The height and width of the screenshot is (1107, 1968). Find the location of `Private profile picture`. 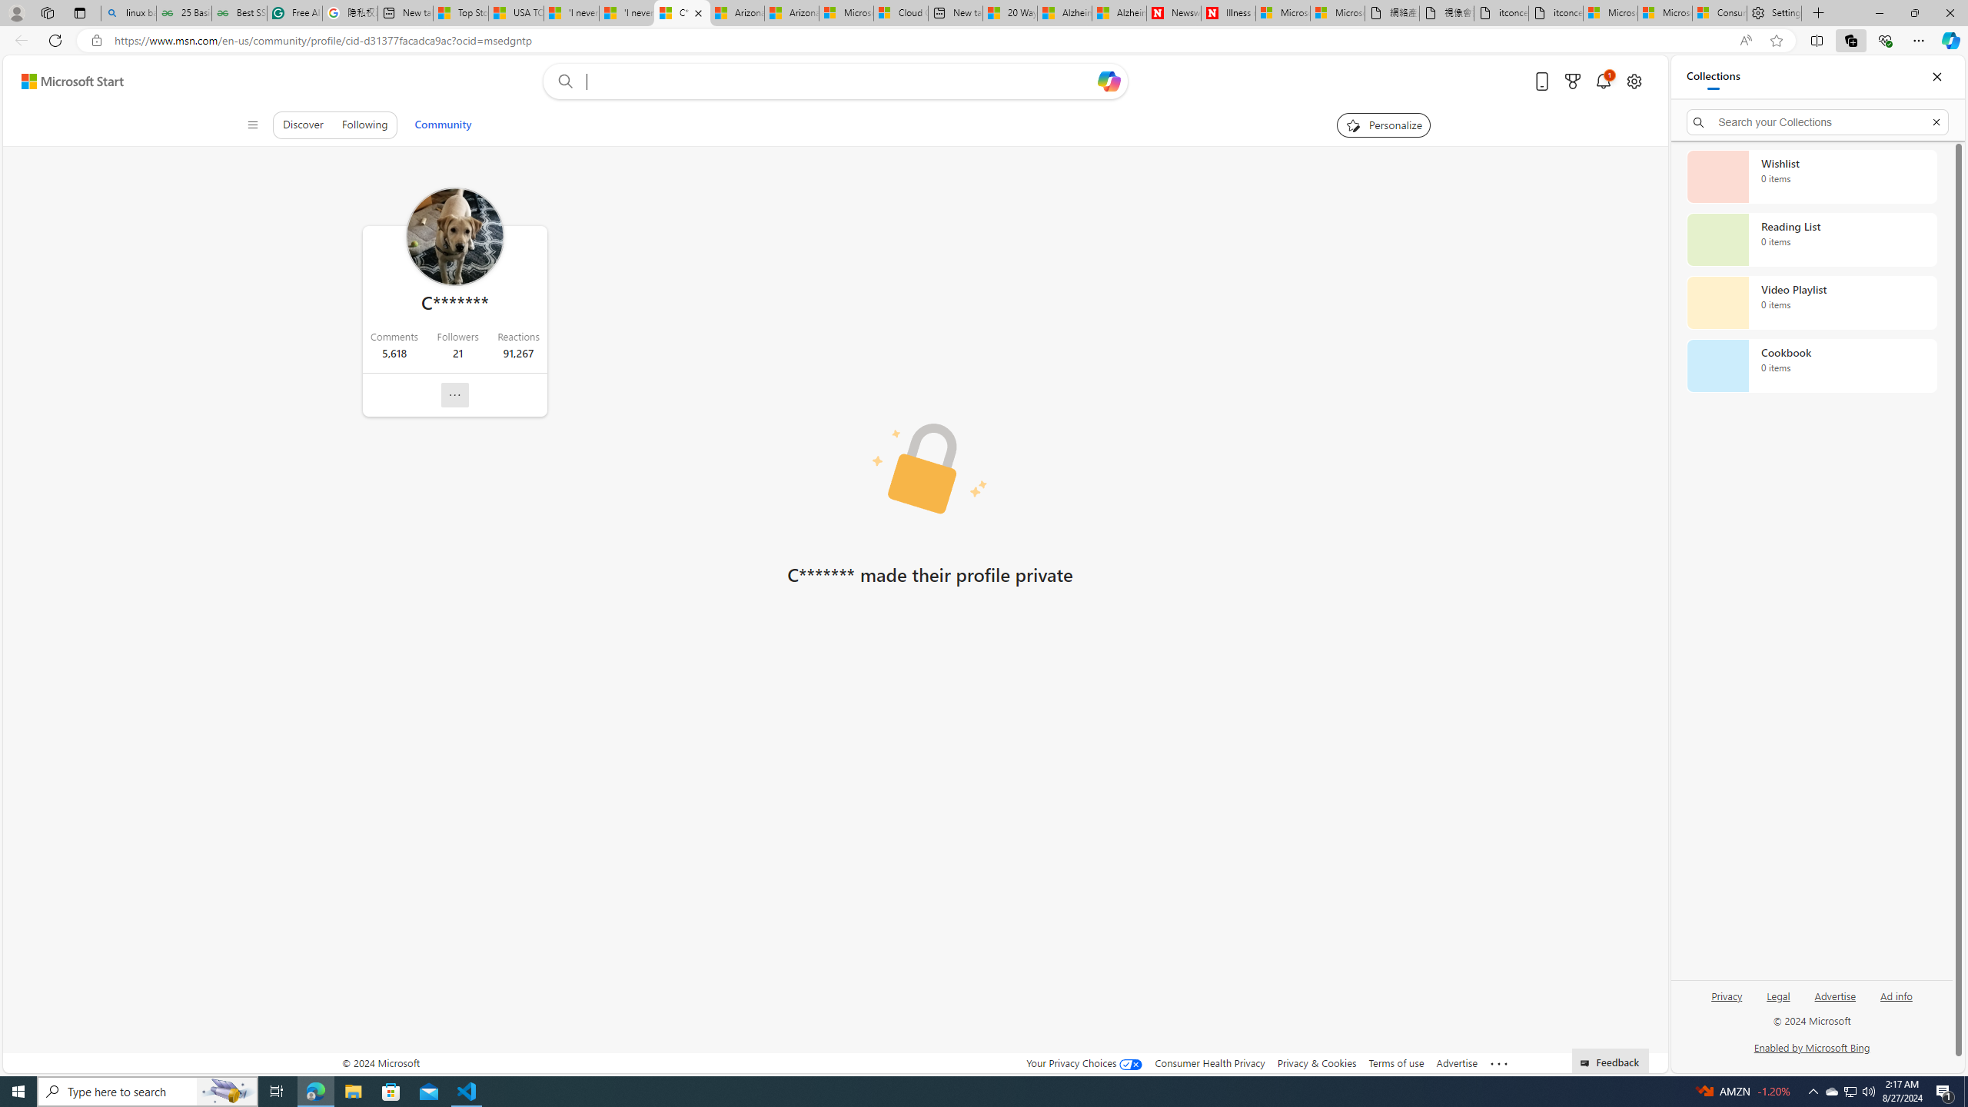

Private profile picture is located at coordinates (930, 469).